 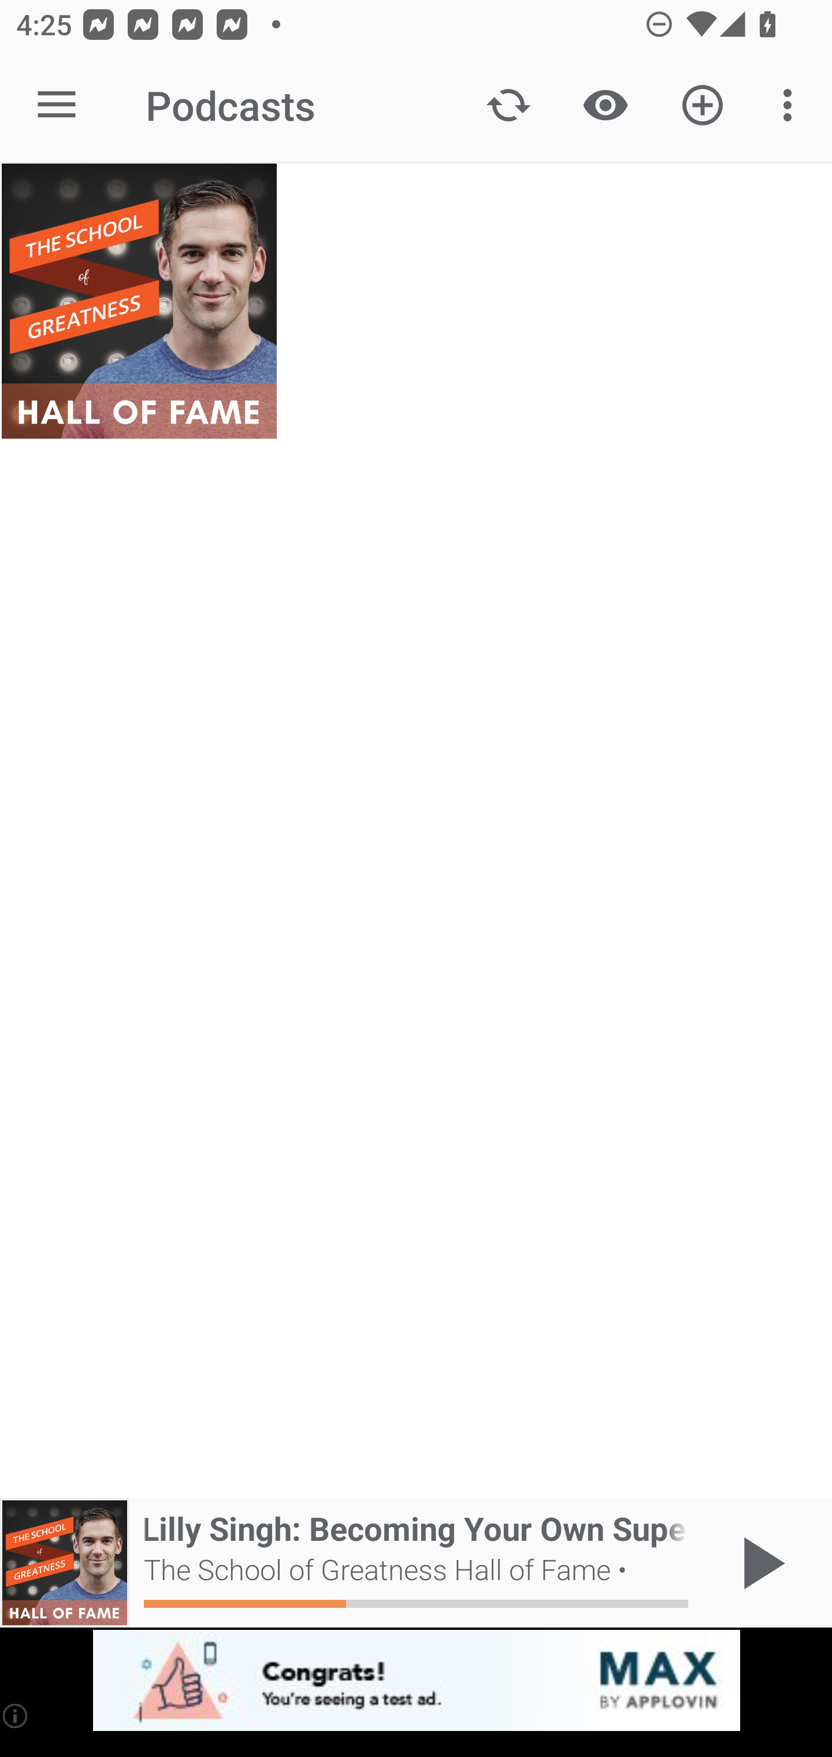 I want to click on The School of Greatness Hall of Fame, so click(x=139, y=301).